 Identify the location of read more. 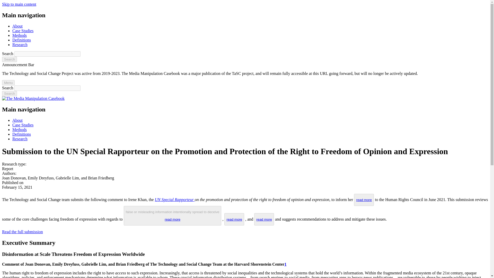
(172, 219).